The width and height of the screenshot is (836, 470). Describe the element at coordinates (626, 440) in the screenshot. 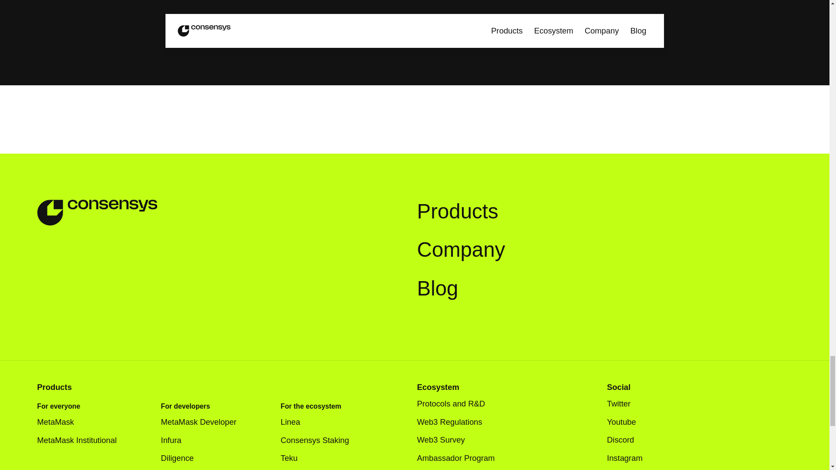

I see `Discord` at that location.